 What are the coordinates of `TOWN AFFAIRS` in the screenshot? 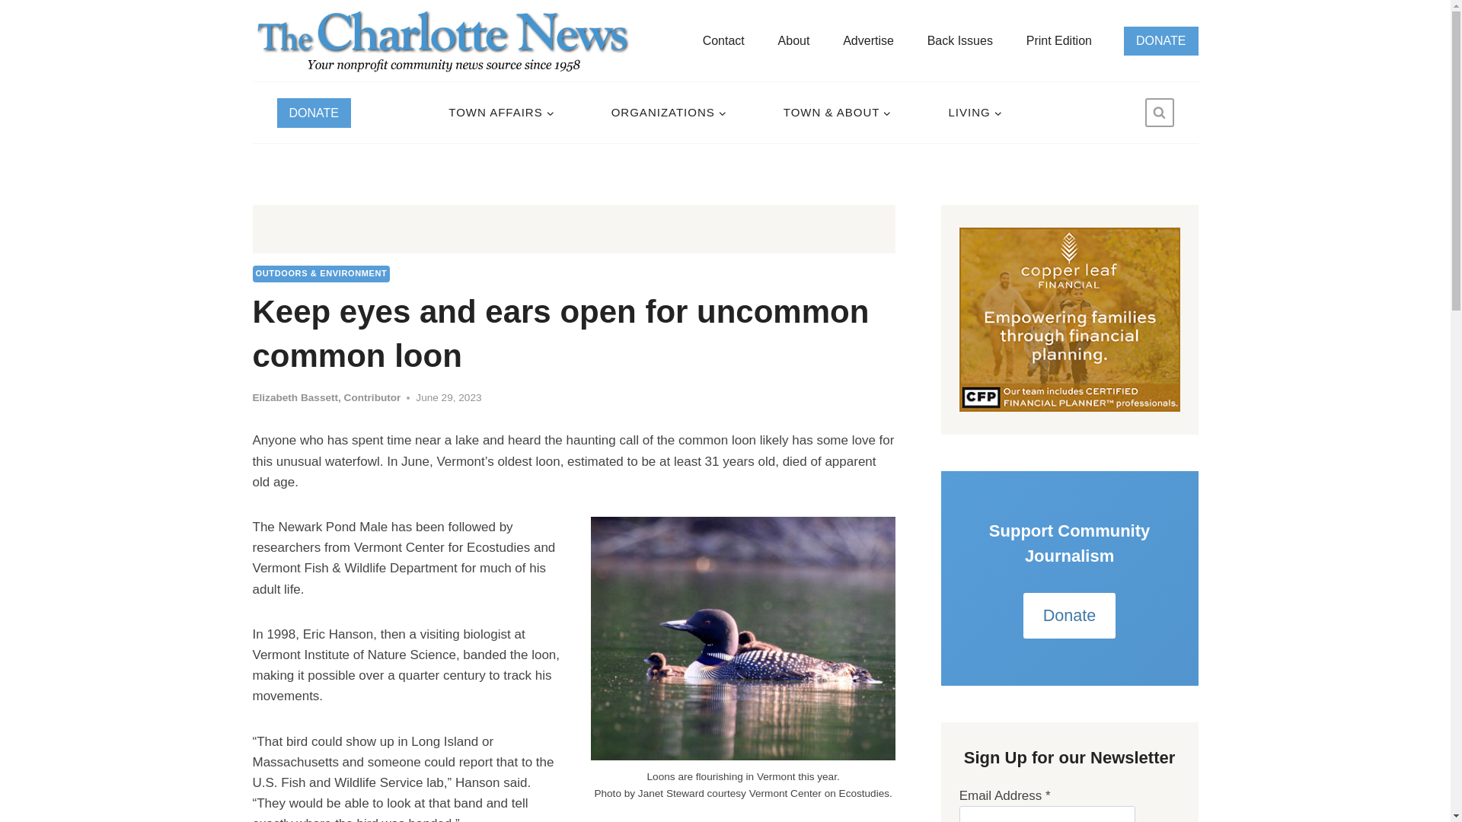 It's located at (501, 113).